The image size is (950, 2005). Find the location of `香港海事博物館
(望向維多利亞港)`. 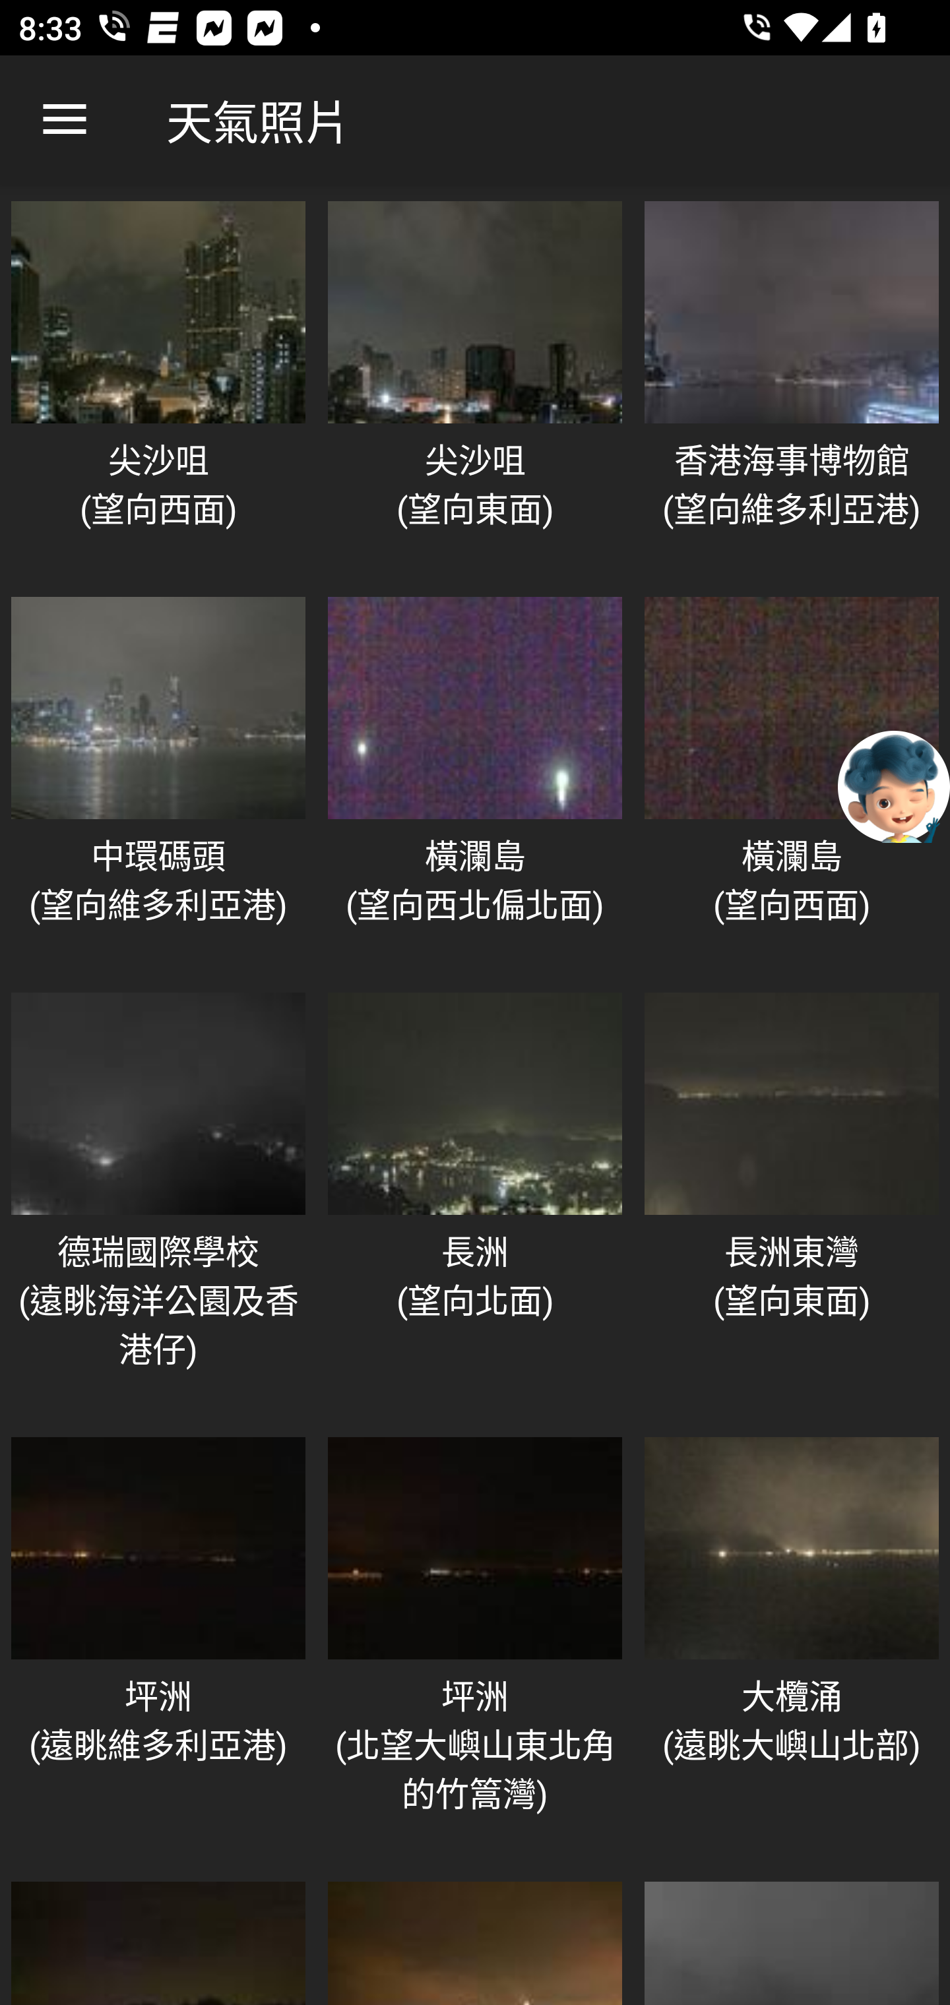

香港海事博物館
(望向維多利亞港) is located at coordinates (792, 385).